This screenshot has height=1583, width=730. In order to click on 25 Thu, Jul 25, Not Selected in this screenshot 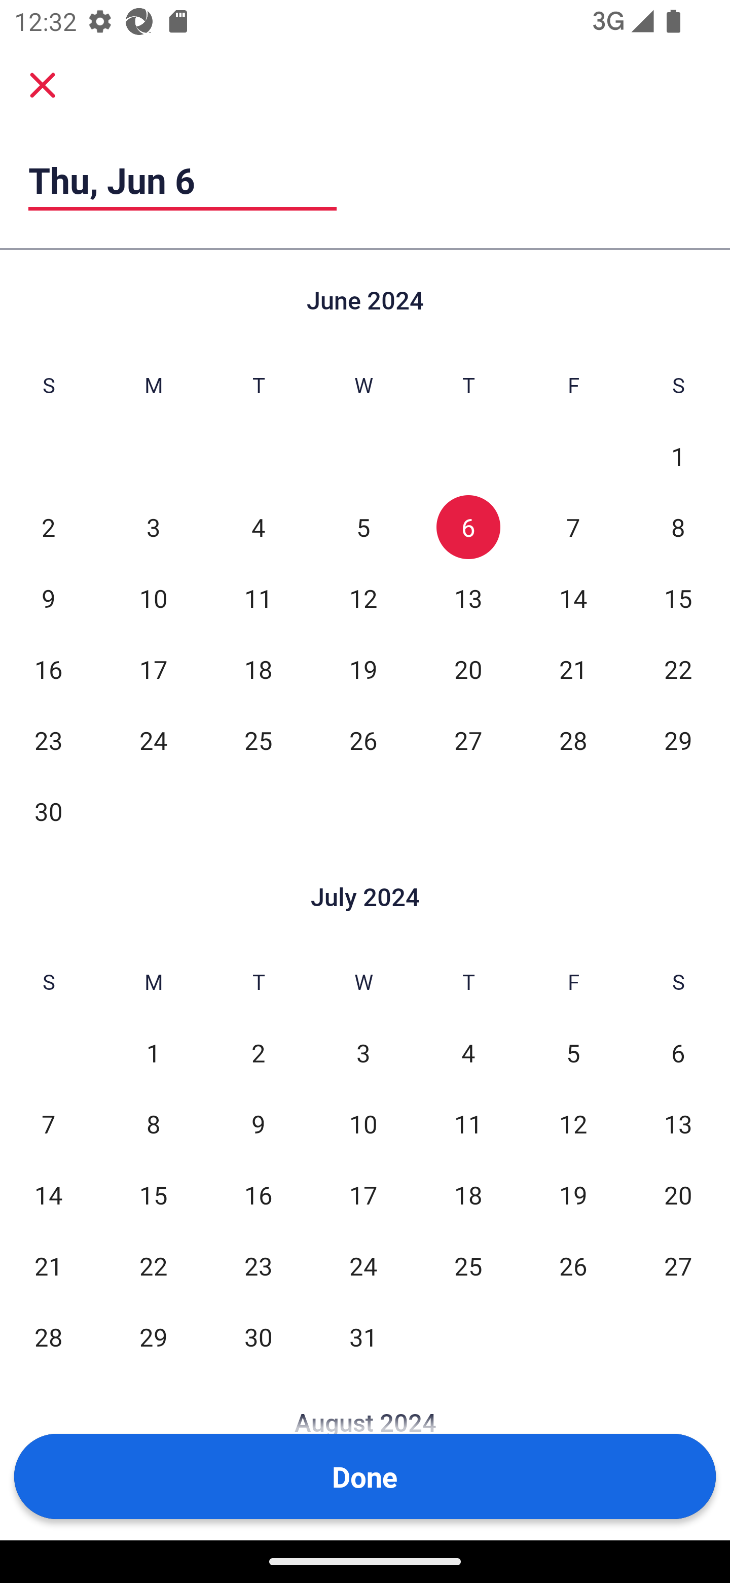, I will do `click(468, 1265)`.